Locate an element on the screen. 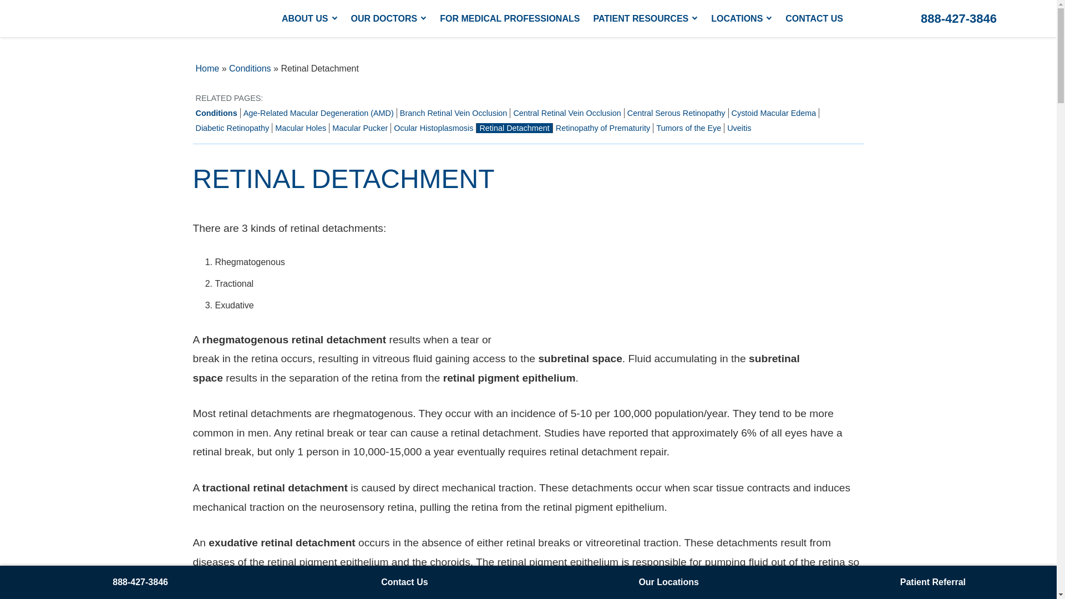 This screenshot has width=1065, height=599. ABOUT US is located at coordinates (310, 18).